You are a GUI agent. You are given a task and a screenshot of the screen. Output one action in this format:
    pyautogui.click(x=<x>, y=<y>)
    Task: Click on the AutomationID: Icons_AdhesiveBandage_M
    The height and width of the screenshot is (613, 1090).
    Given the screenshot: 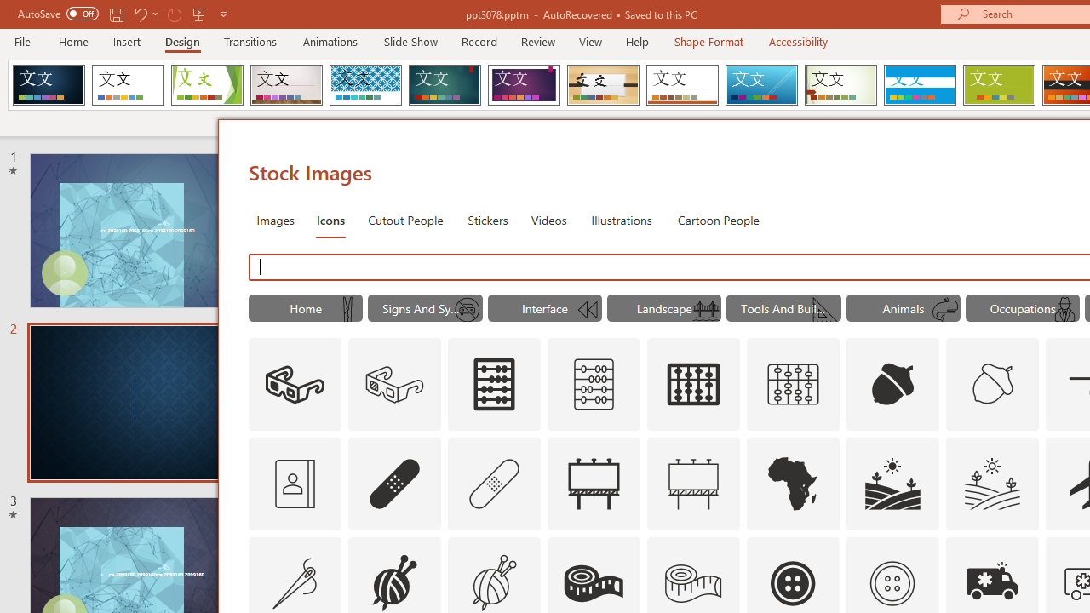 What is the action you would take?
    pyautogui.click(x=494, y=484)
    